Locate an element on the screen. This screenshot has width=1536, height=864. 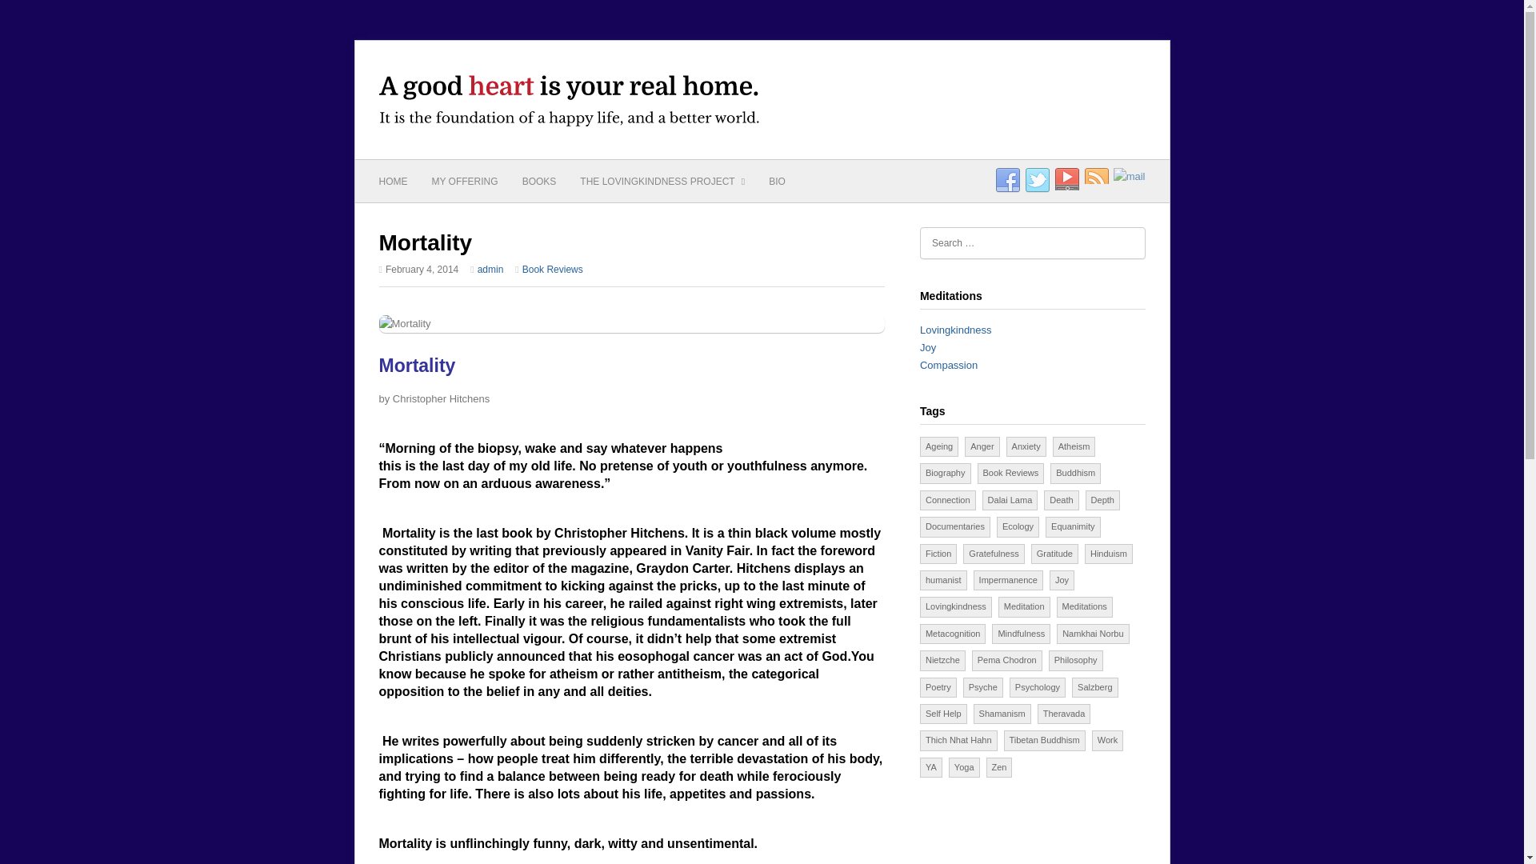
Compassion is located at coordinates (949, 365).